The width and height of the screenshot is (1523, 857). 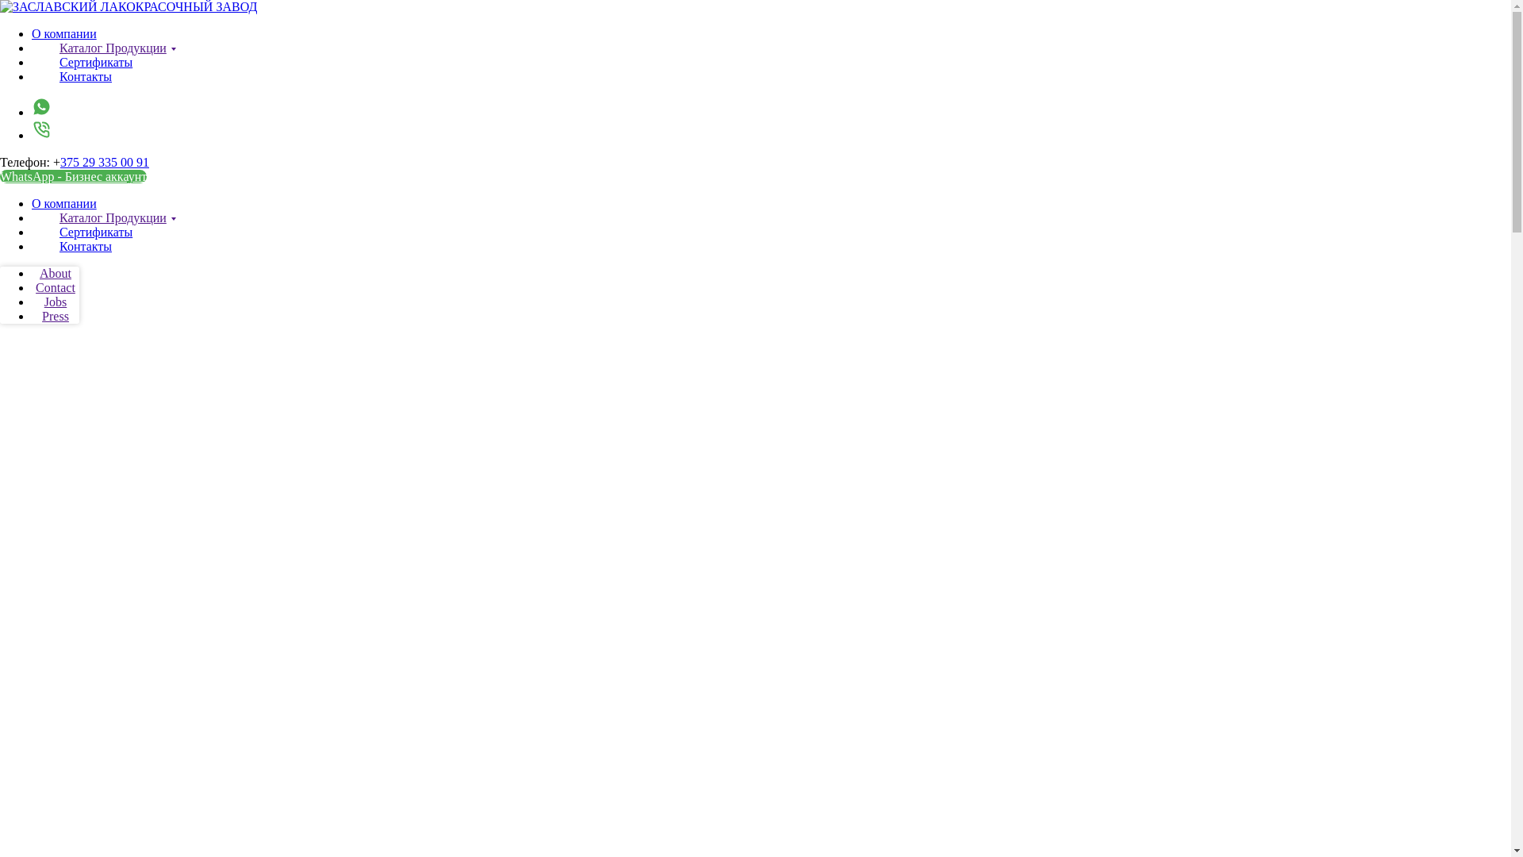 What do you see at coordinates (56, 287) in the screenshot?
I see `Contact` at bounding box center [56, 287].